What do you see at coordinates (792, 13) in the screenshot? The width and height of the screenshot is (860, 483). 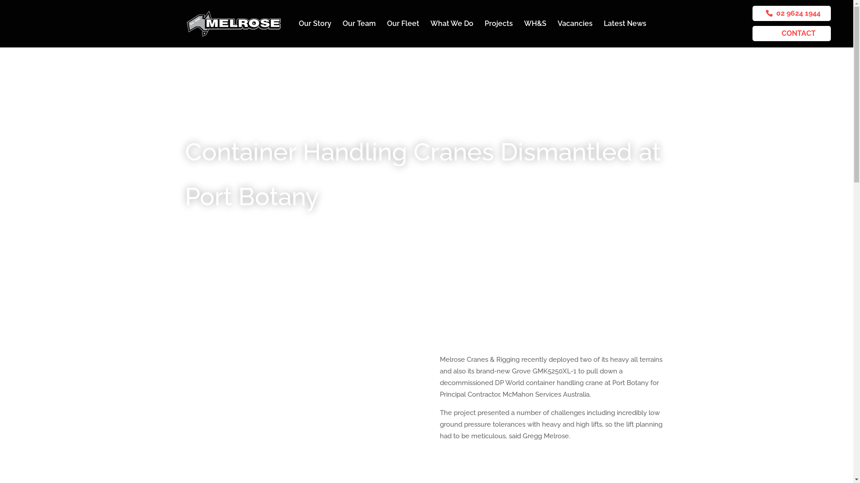 I see `02 9624 1944` at bounding box center [792, 13].